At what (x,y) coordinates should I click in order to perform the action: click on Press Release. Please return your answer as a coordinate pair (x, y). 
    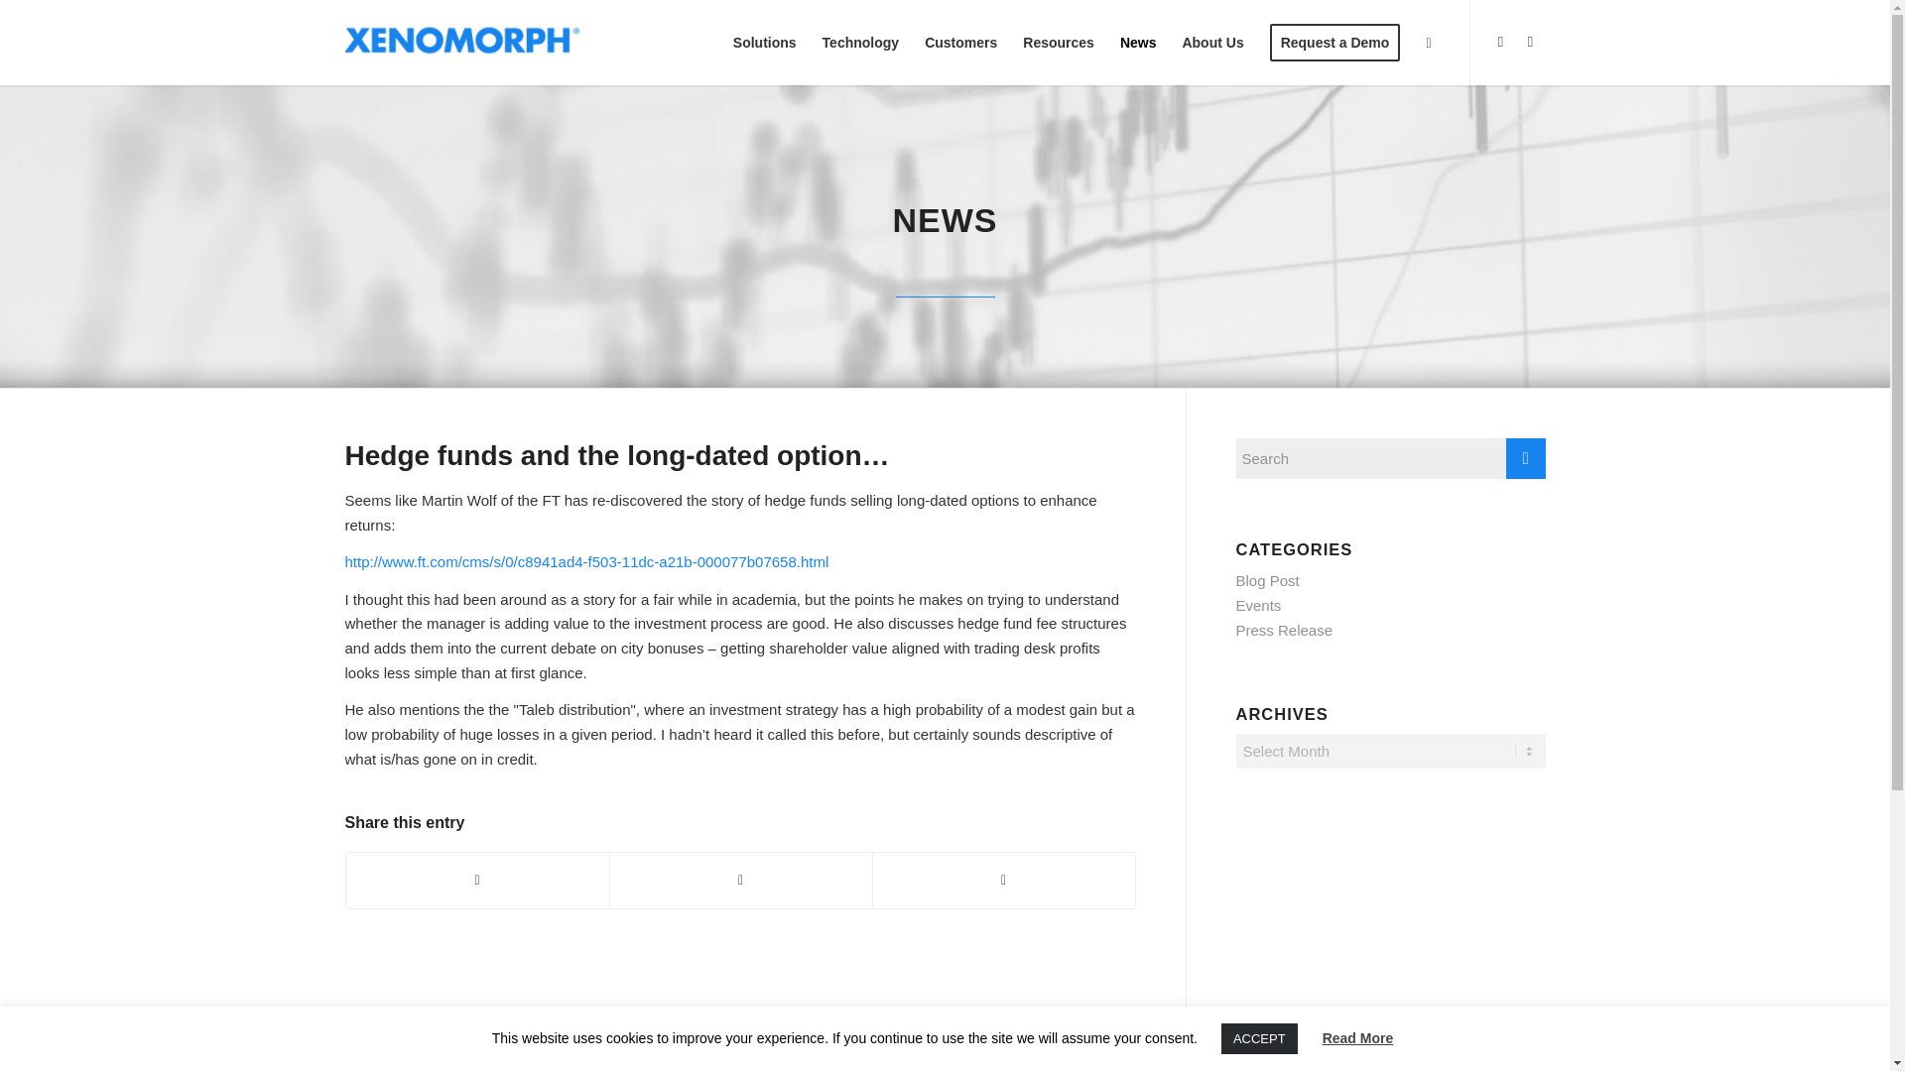
    Looking at the image, I should click on (1285, 630).